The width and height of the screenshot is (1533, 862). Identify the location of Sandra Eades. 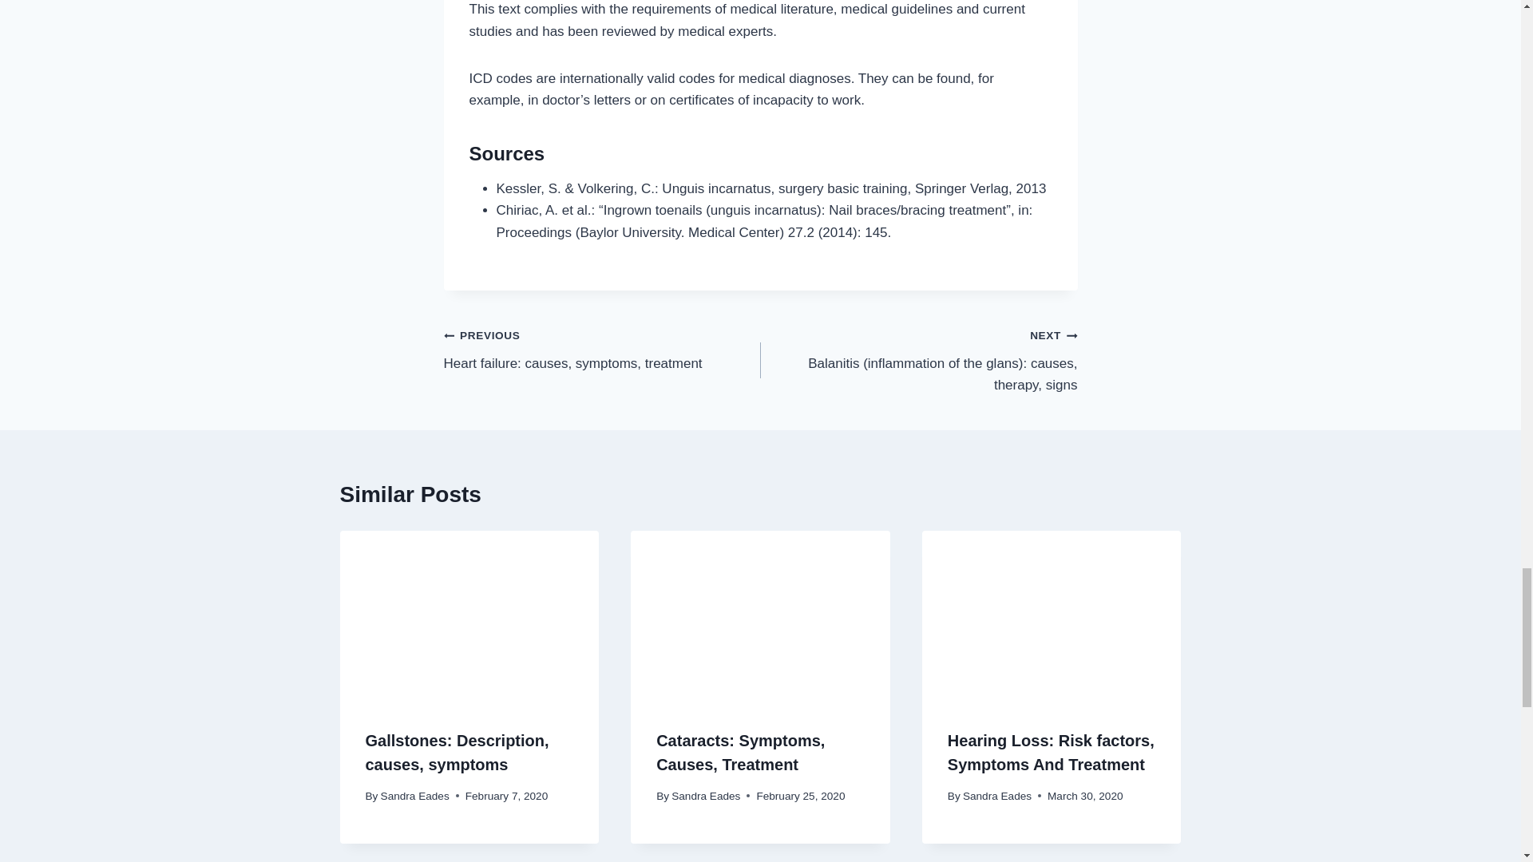
(706, 797).